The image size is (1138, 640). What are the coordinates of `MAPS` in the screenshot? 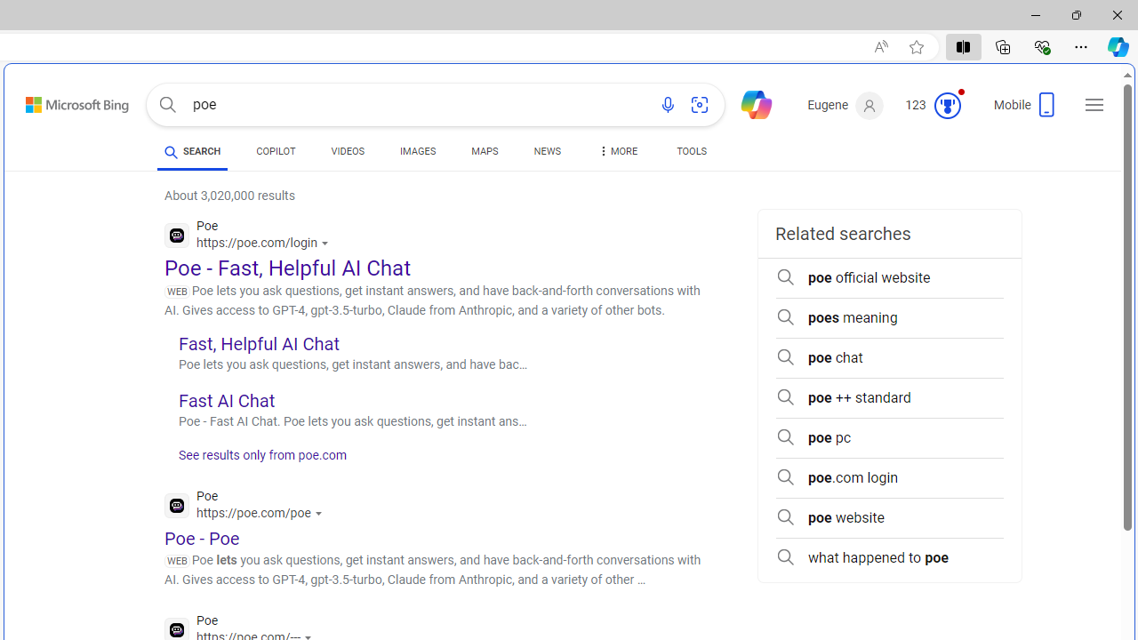 It's located at (485, 151).